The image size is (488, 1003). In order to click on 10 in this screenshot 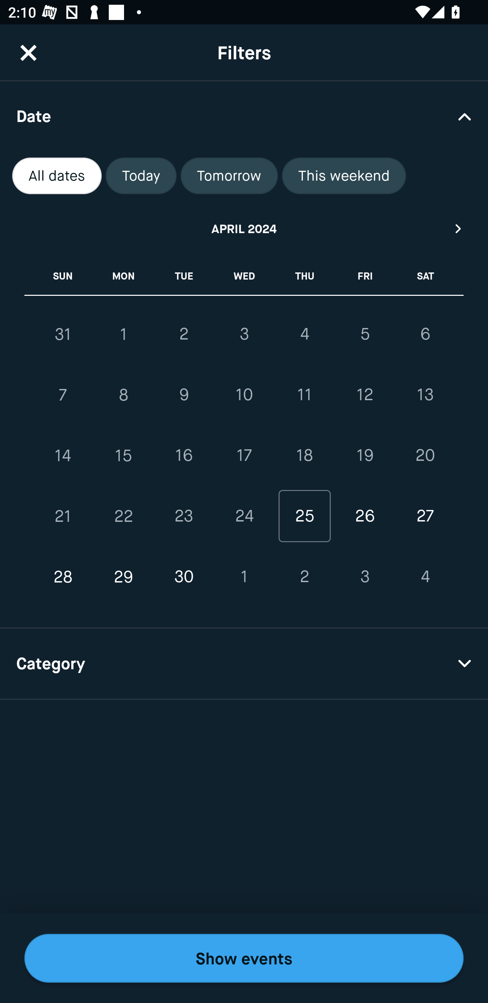, I will do `click(244, 395)`.